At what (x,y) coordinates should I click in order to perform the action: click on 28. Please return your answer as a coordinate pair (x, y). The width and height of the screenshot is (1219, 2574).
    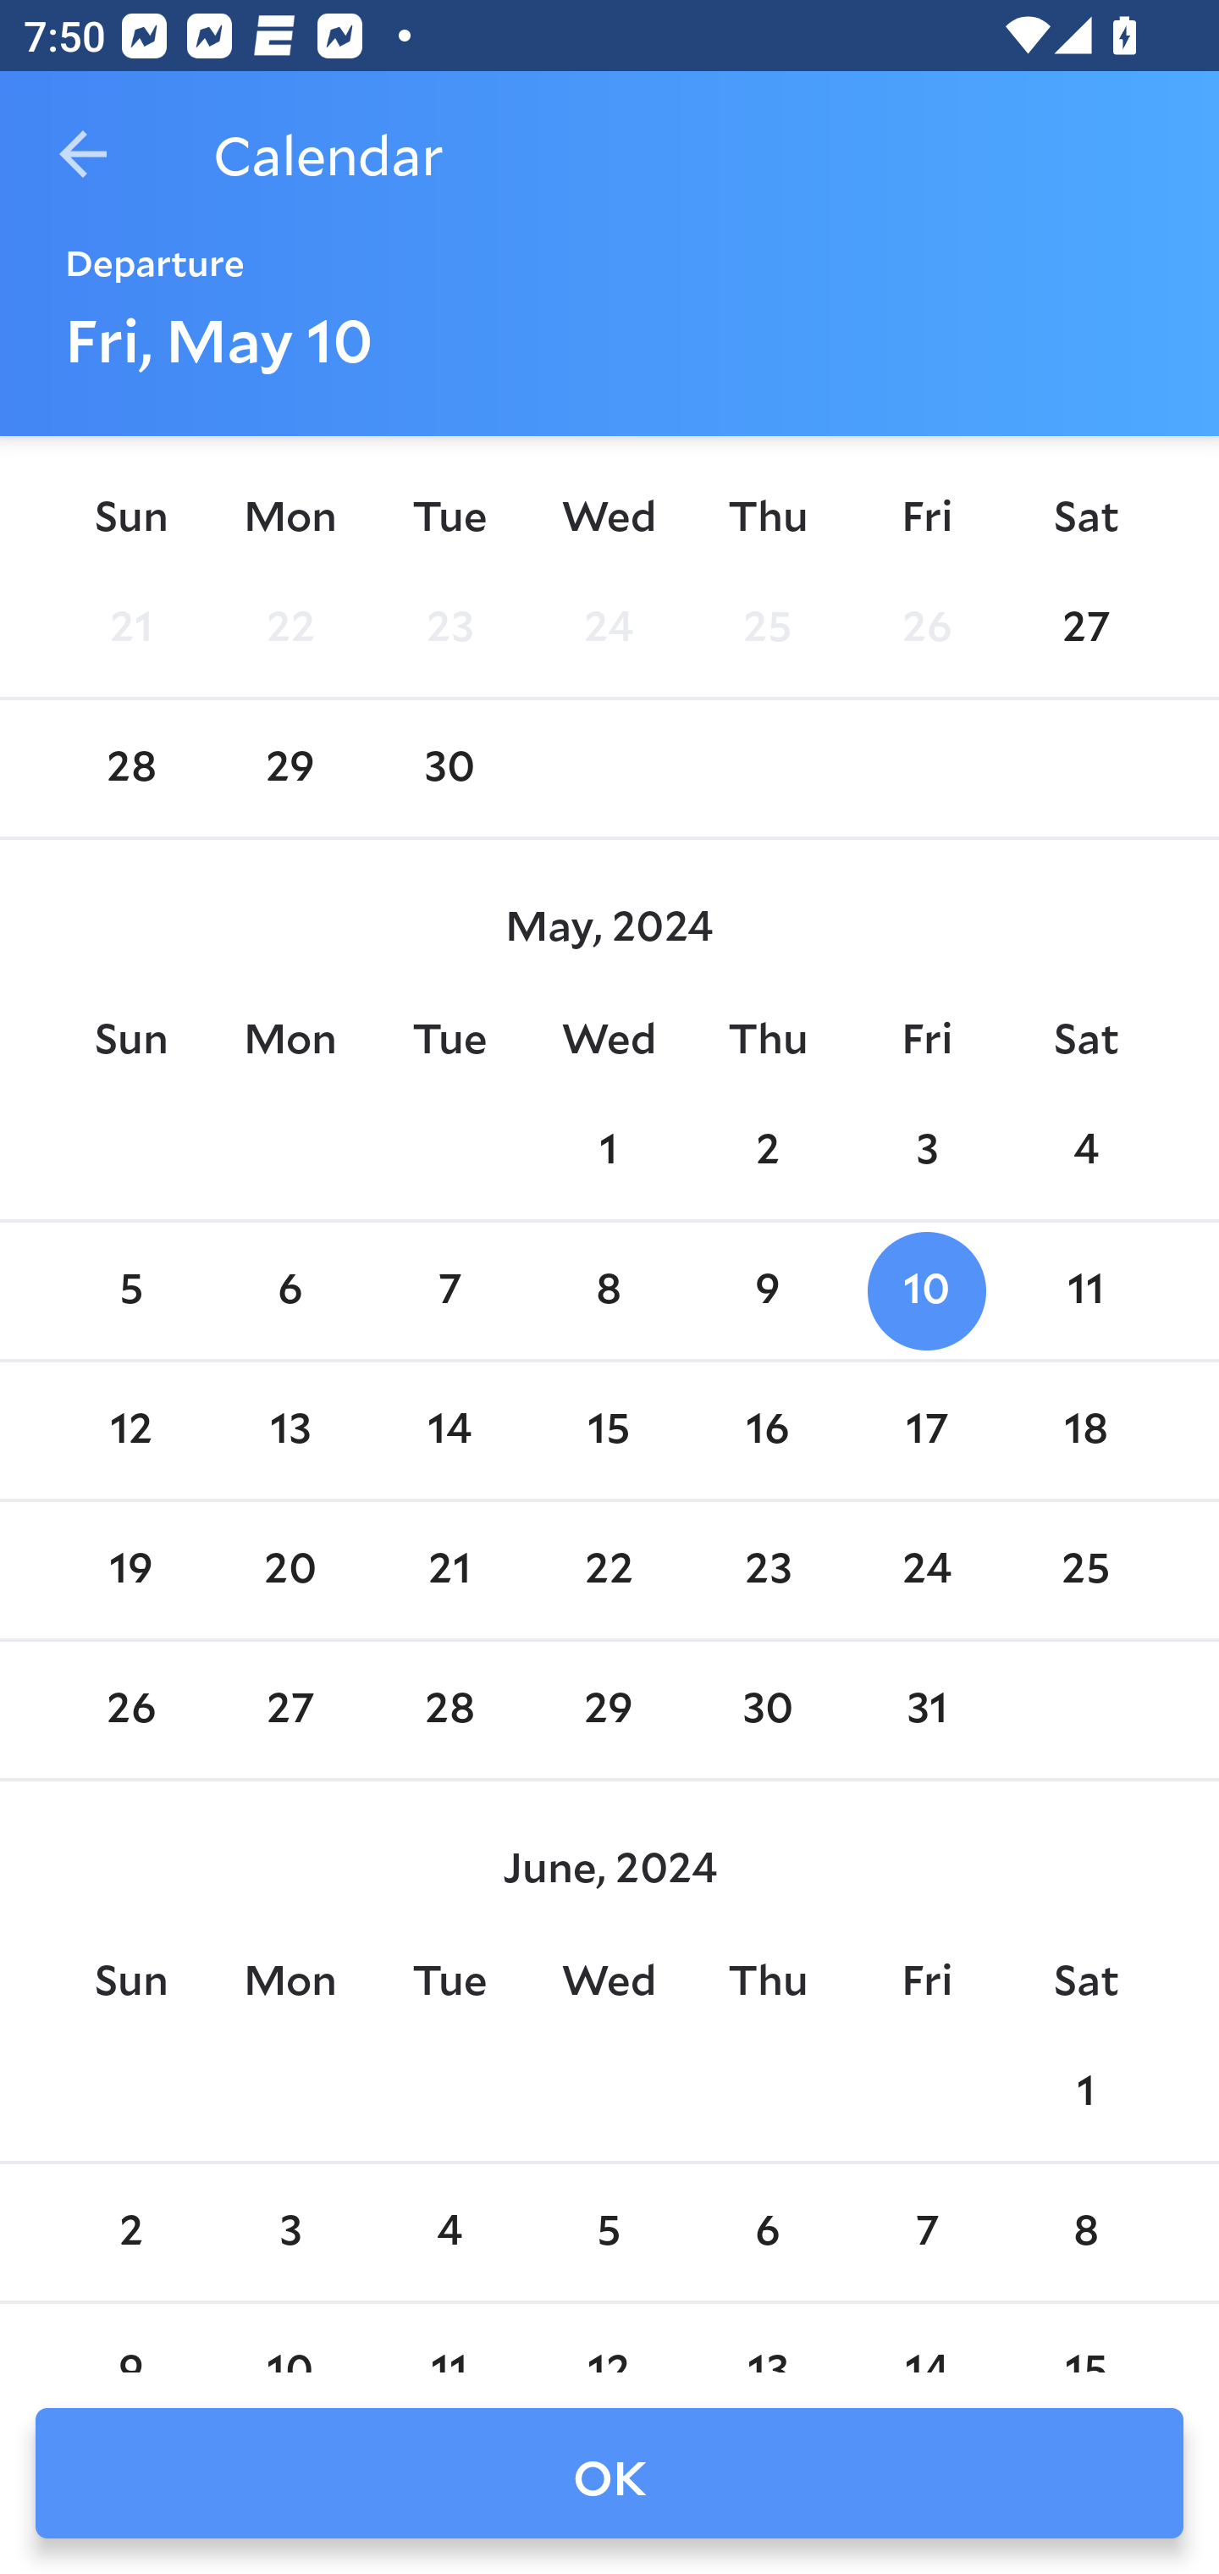
    Looking at the image, I should click on (130, 769).